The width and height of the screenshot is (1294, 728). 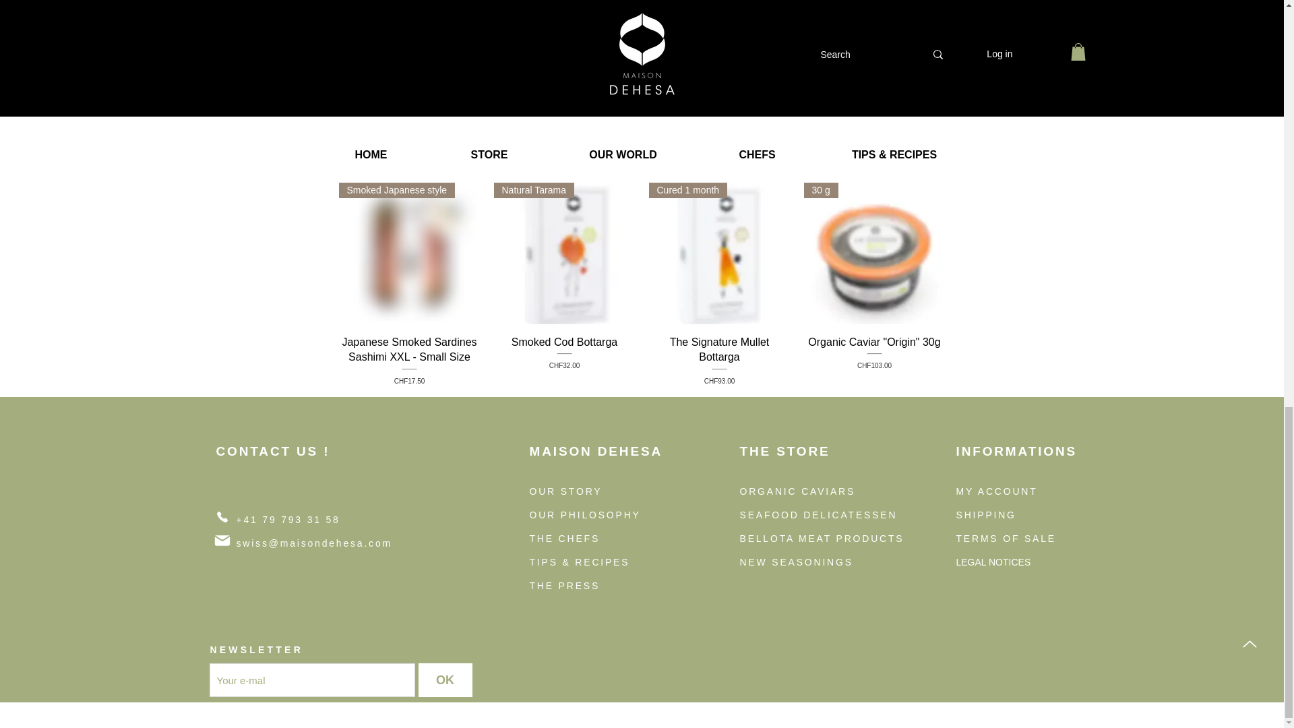 I want to click on Smoked Japanese style, so click(x=563, y=253).